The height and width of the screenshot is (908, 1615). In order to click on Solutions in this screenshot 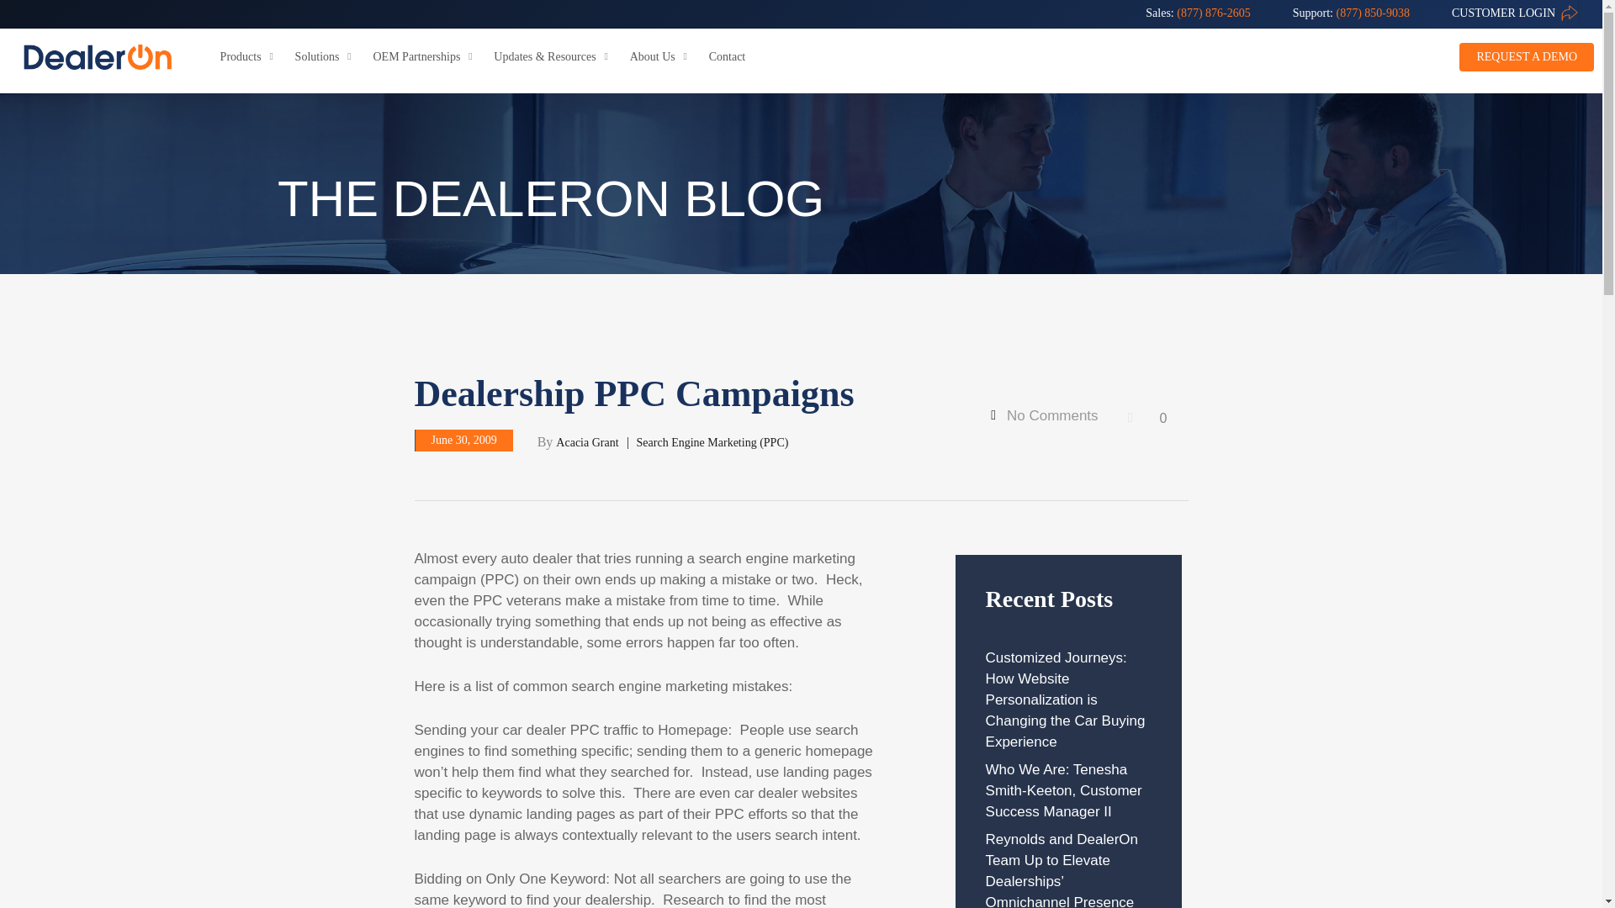, I will do `click(326, 57)`.